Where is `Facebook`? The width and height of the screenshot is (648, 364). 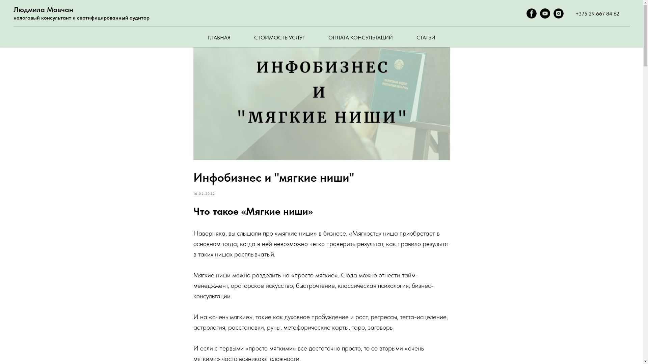
Facebook is located at coordinates (532, 17).